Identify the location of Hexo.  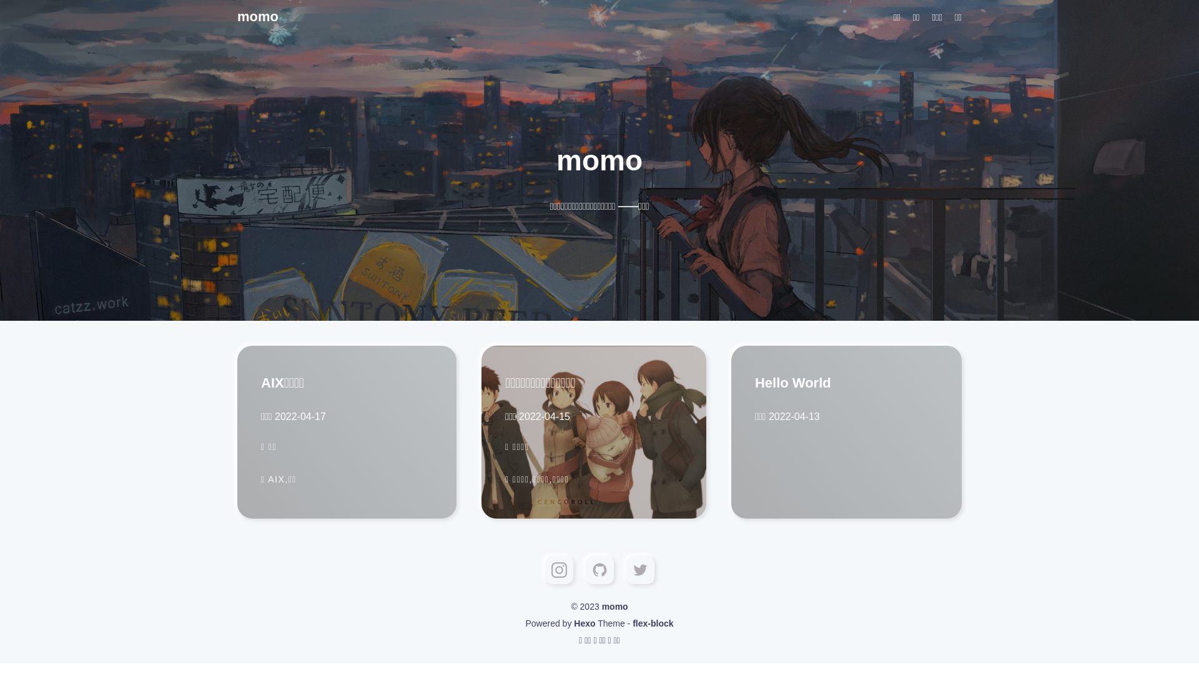
(585, 623).